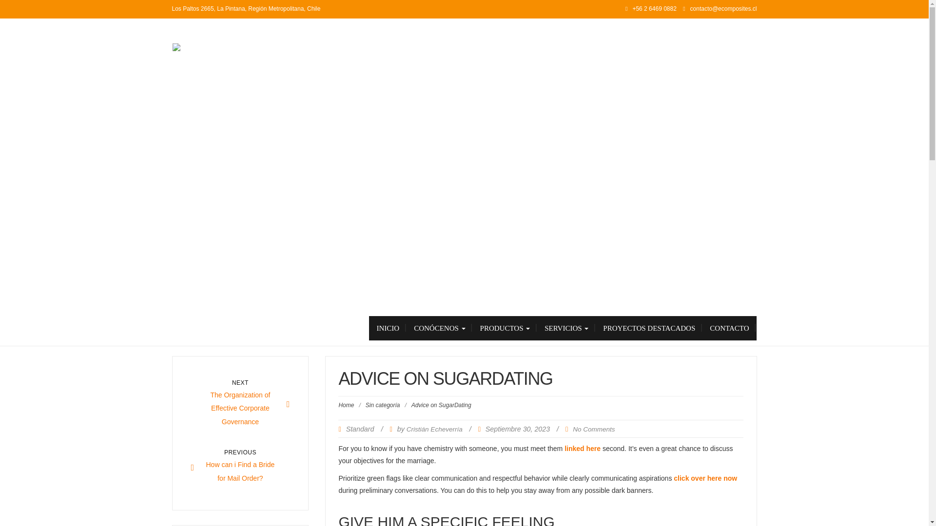  Describe the element at coordinates (566, 328) in the screenshot. I see `CONTACTO` at that location.